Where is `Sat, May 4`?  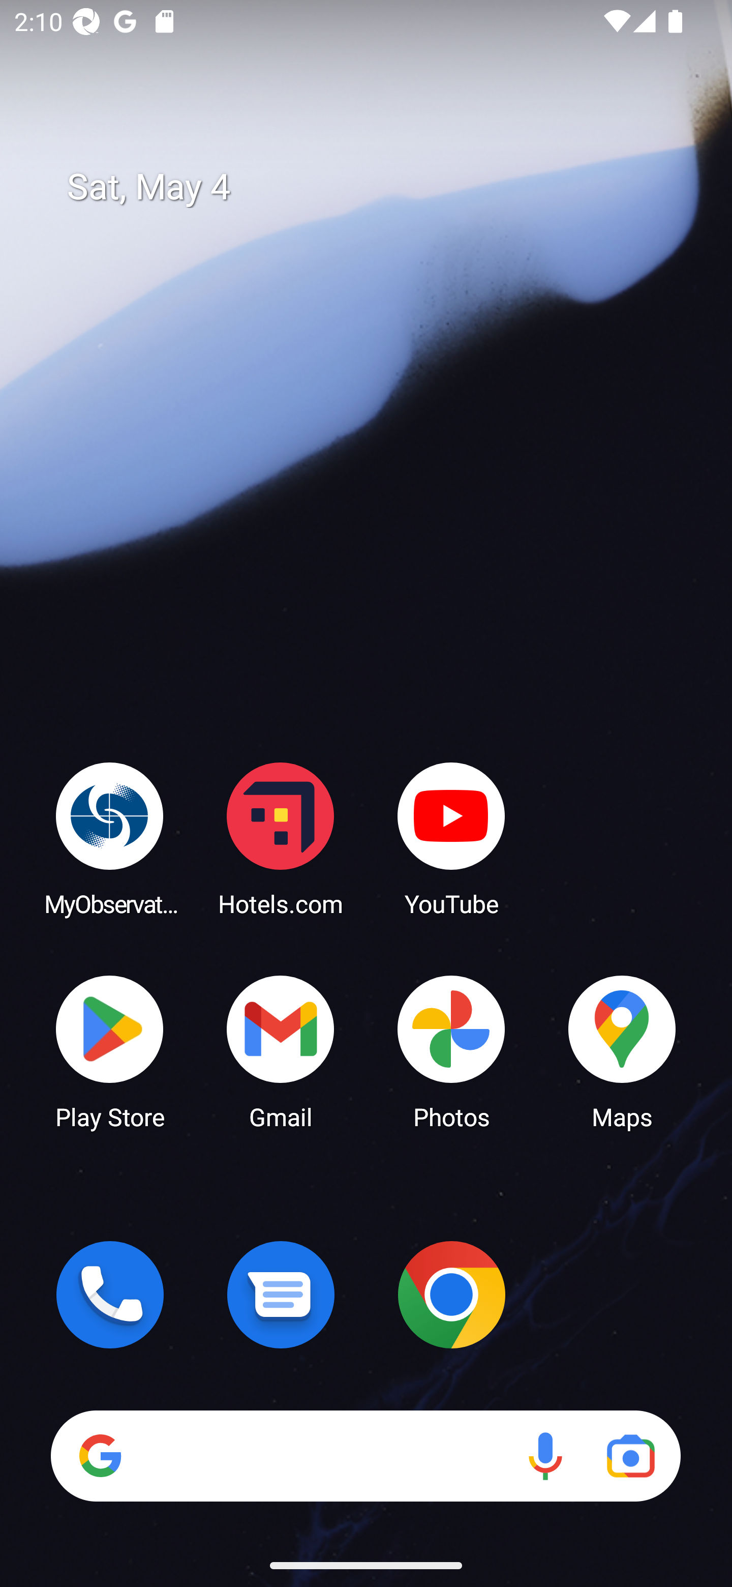
Sat, May 4 is located at coordinates (380, 187).